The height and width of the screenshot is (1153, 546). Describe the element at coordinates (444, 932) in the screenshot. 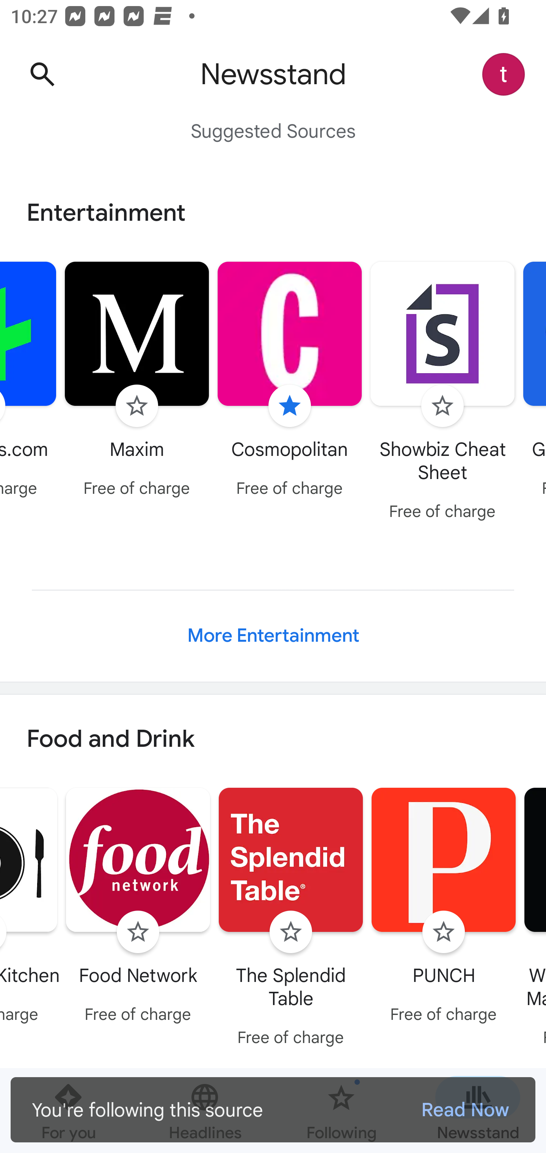

I see `Follow` at that location.